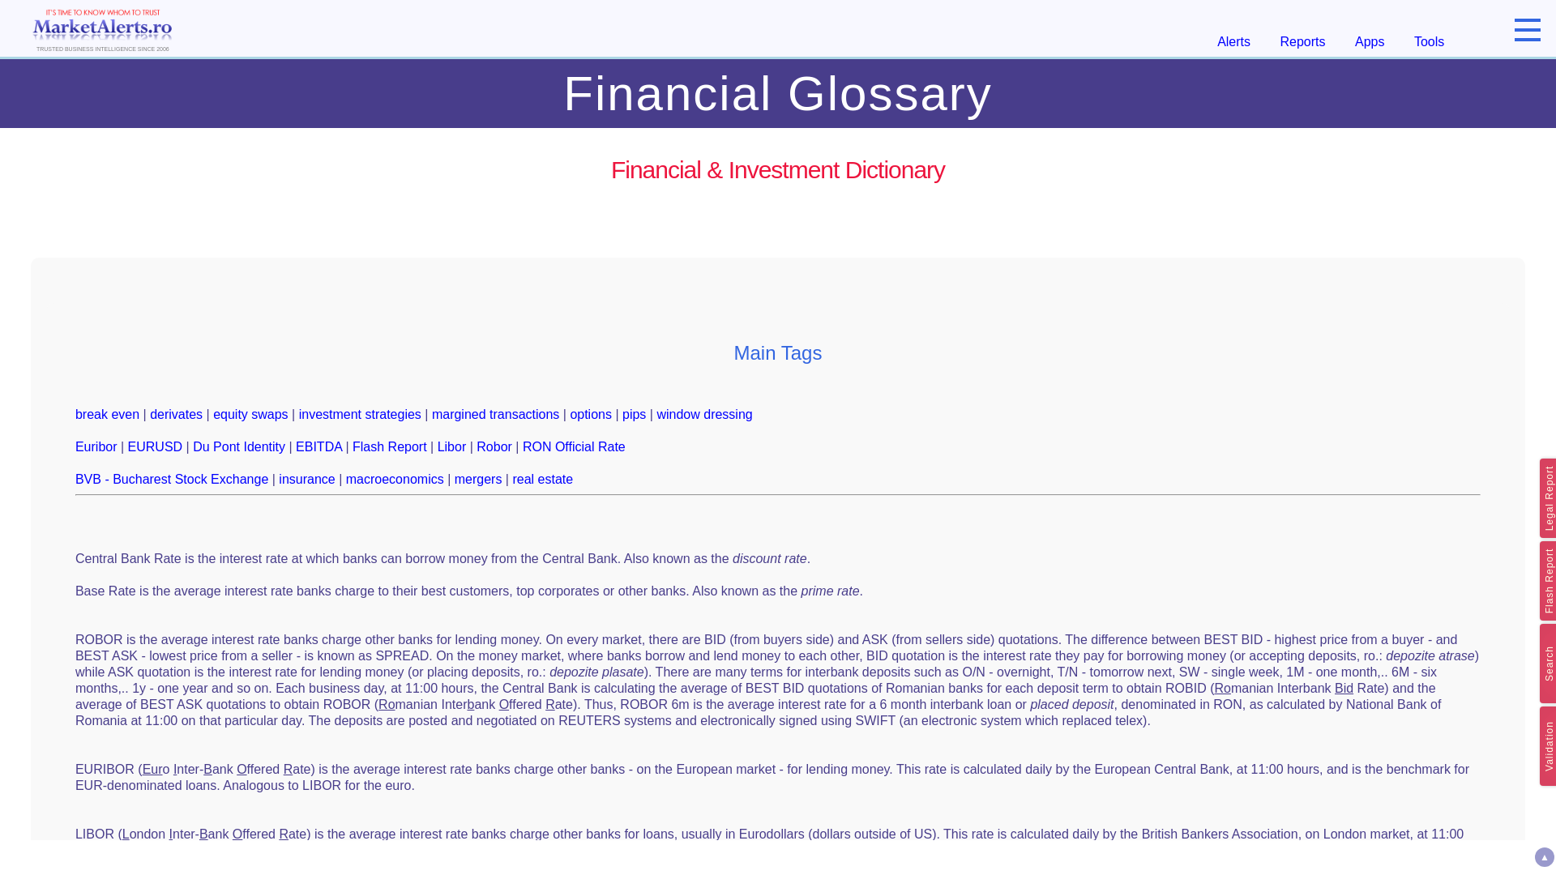 The image size is (1556, 875). What do you see at coordinates (102, 28) in the screenshot?
I see `Explore our Home page` at bounding box center [102, 28].